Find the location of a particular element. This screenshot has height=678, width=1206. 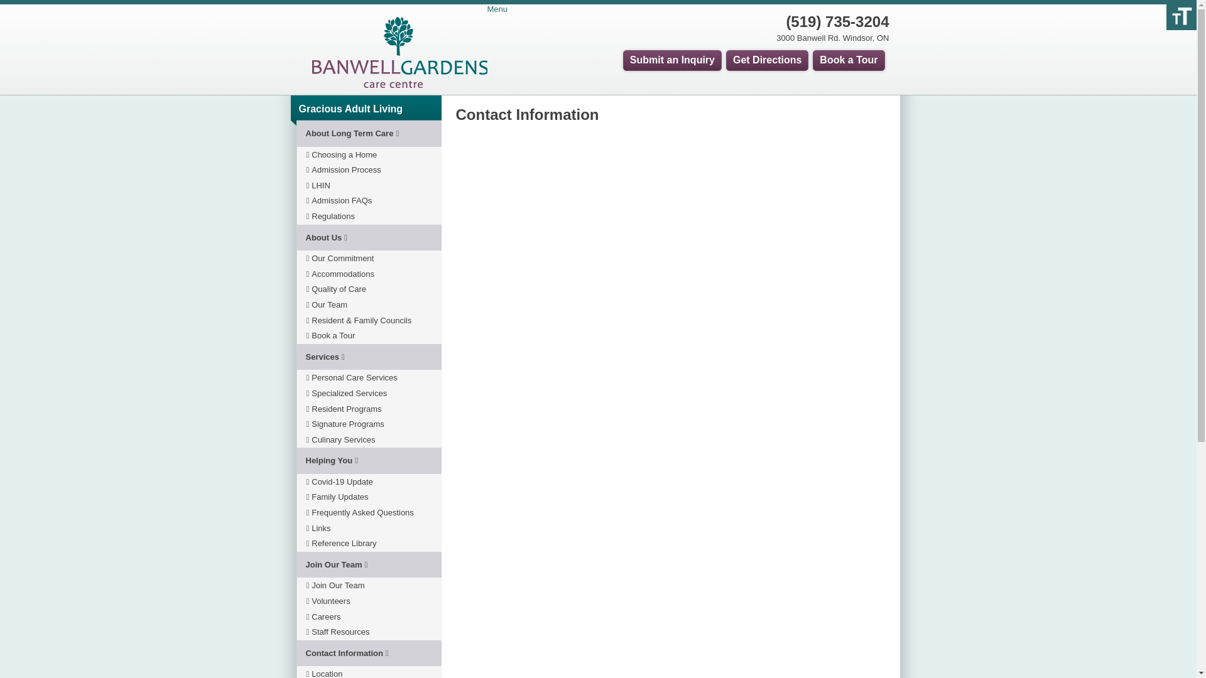

Choosing a Home is located at coordinates (342, 155).